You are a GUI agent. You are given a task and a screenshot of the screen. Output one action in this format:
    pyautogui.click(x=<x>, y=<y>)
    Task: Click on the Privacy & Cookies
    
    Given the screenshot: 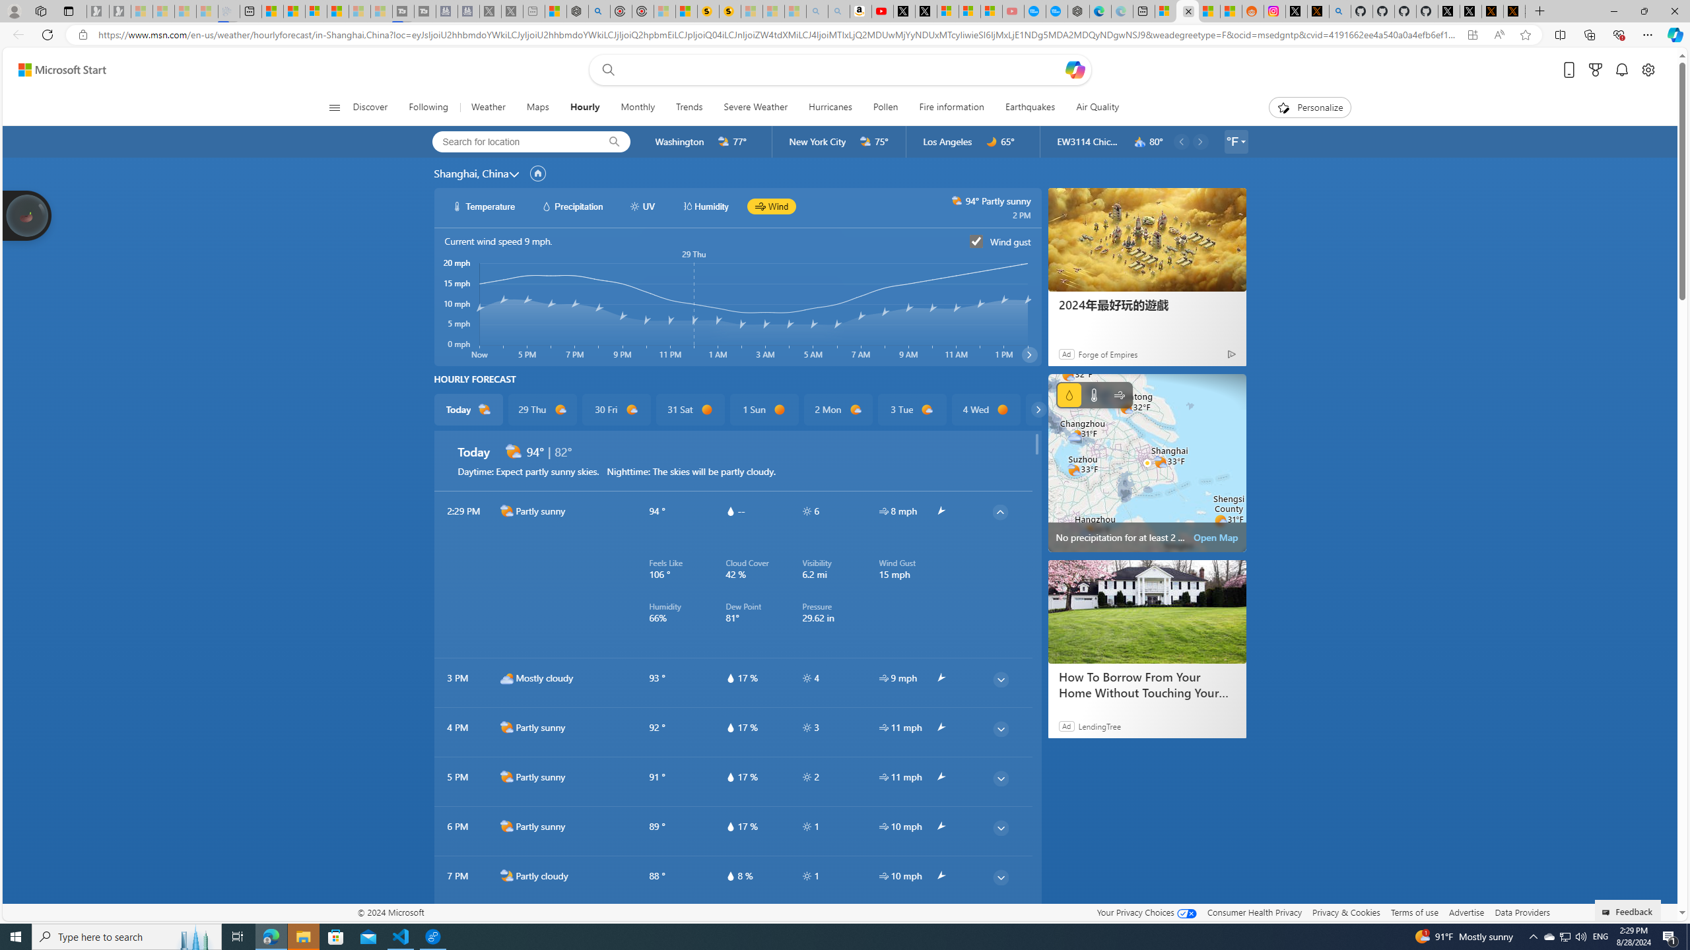 What is the action you would take?
    pyautogui.click(x=1347, y=912)
    